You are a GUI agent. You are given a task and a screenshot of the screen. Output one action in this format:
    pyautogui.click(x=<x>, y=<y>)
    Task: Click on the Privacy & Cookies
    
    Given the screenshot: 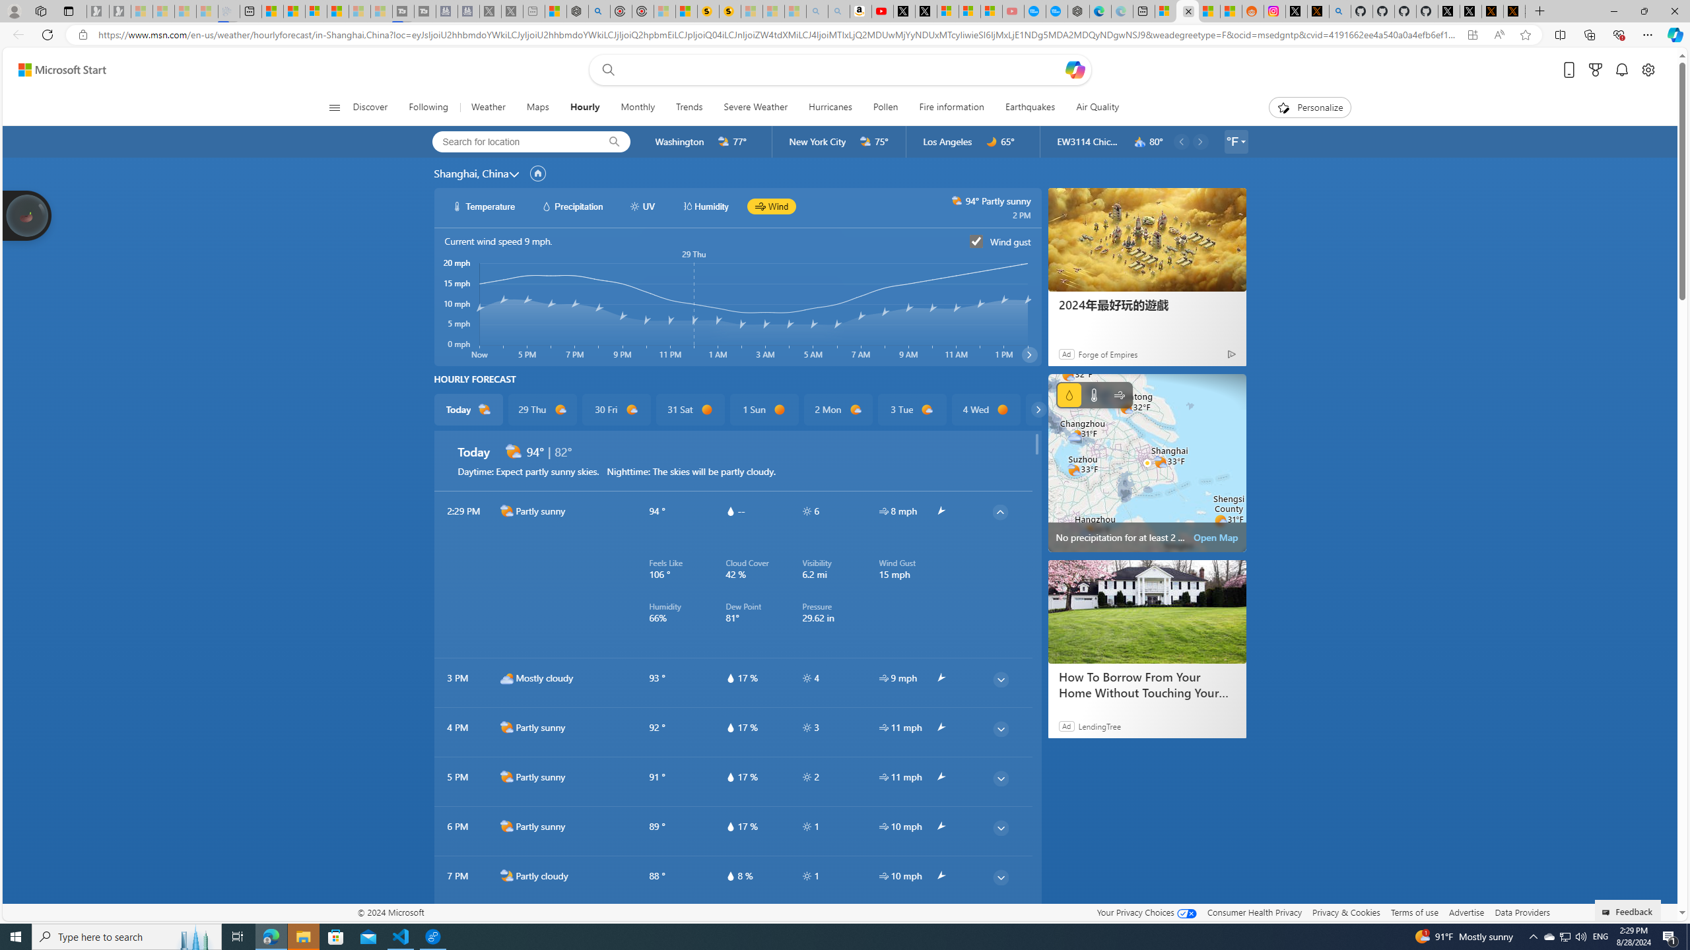 What is the action you would take?
    pyautogui.click(x=1347, y=912)
    